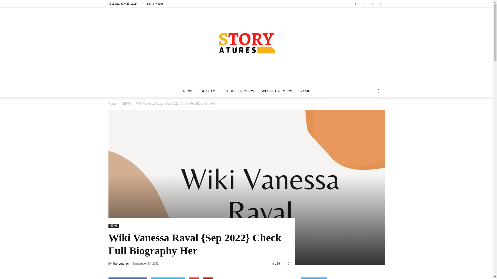  Describe the element at coordinates (372, 4) in the screenshot. I see `VKontakte` at that location.